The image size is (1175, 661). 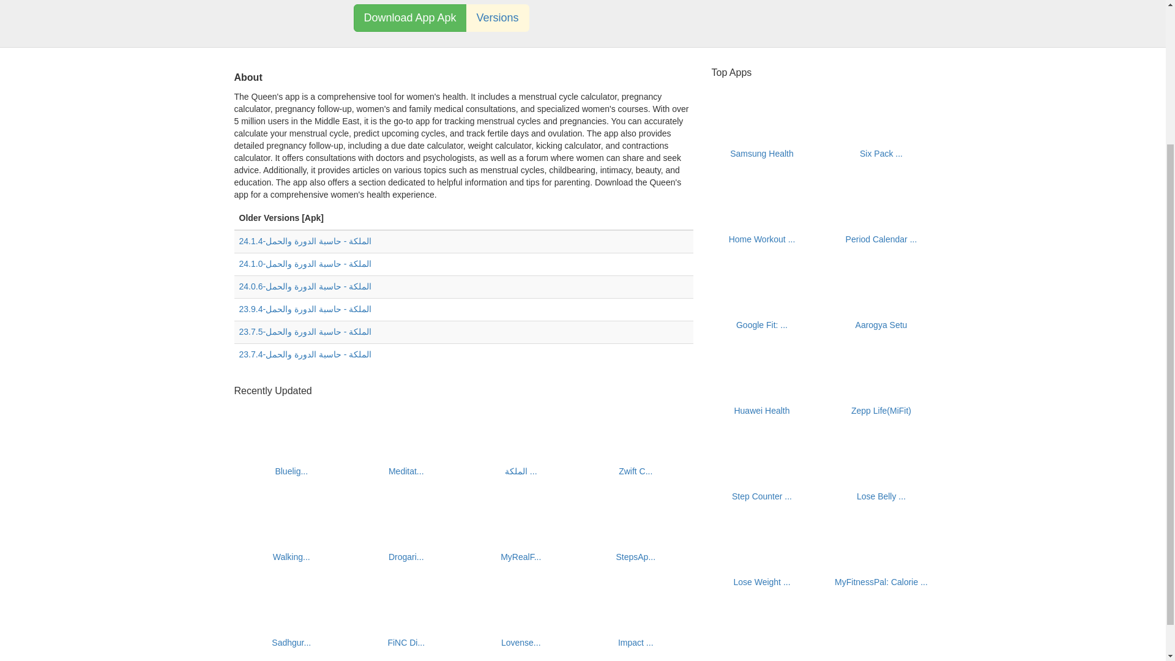 What do you see at coordinates (291, 471) in the screenshot?
I see `Bluelight Filter - Eye Care apk for android` at bounding box center [291, 471].